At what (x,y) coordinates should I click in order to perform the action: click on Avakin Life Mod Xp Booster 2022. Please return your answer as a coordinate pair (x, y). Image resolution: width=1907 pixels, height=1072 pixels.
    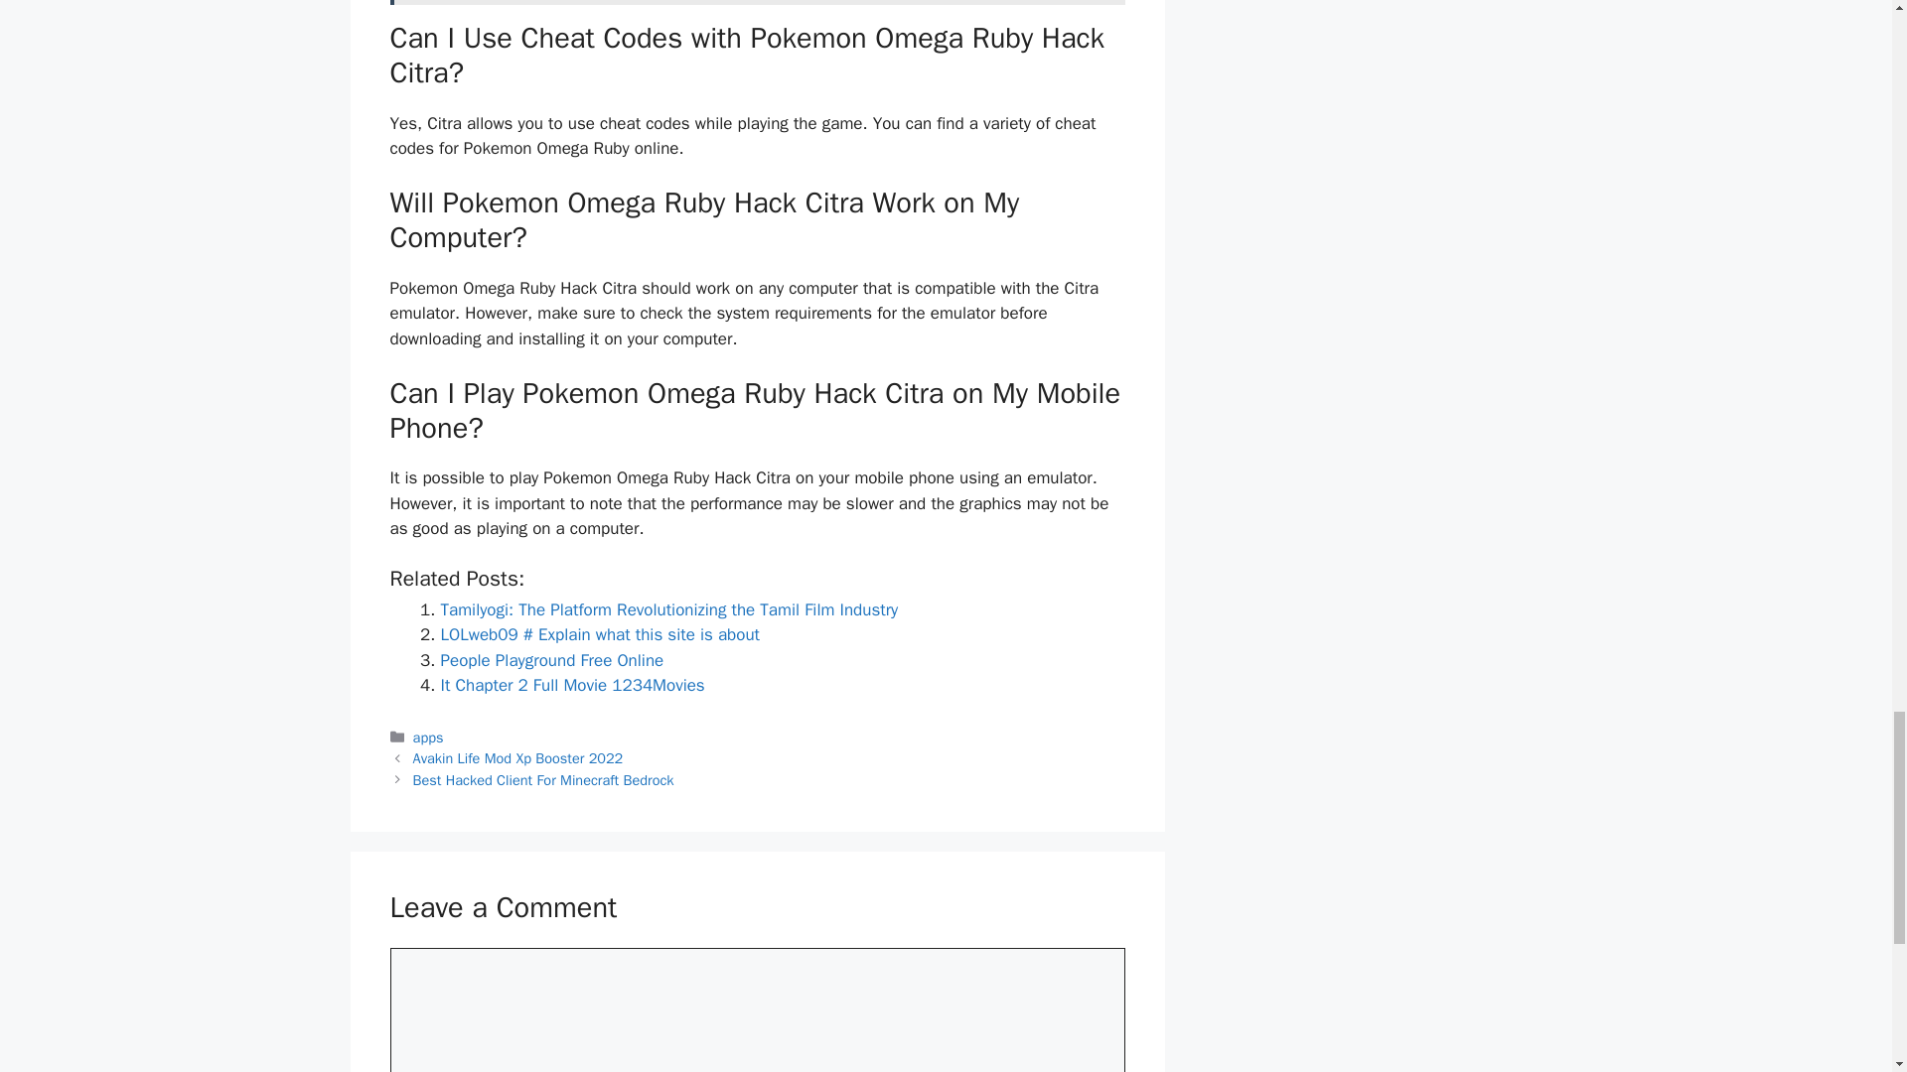
    Looking at the image, I should click on (518, 758).